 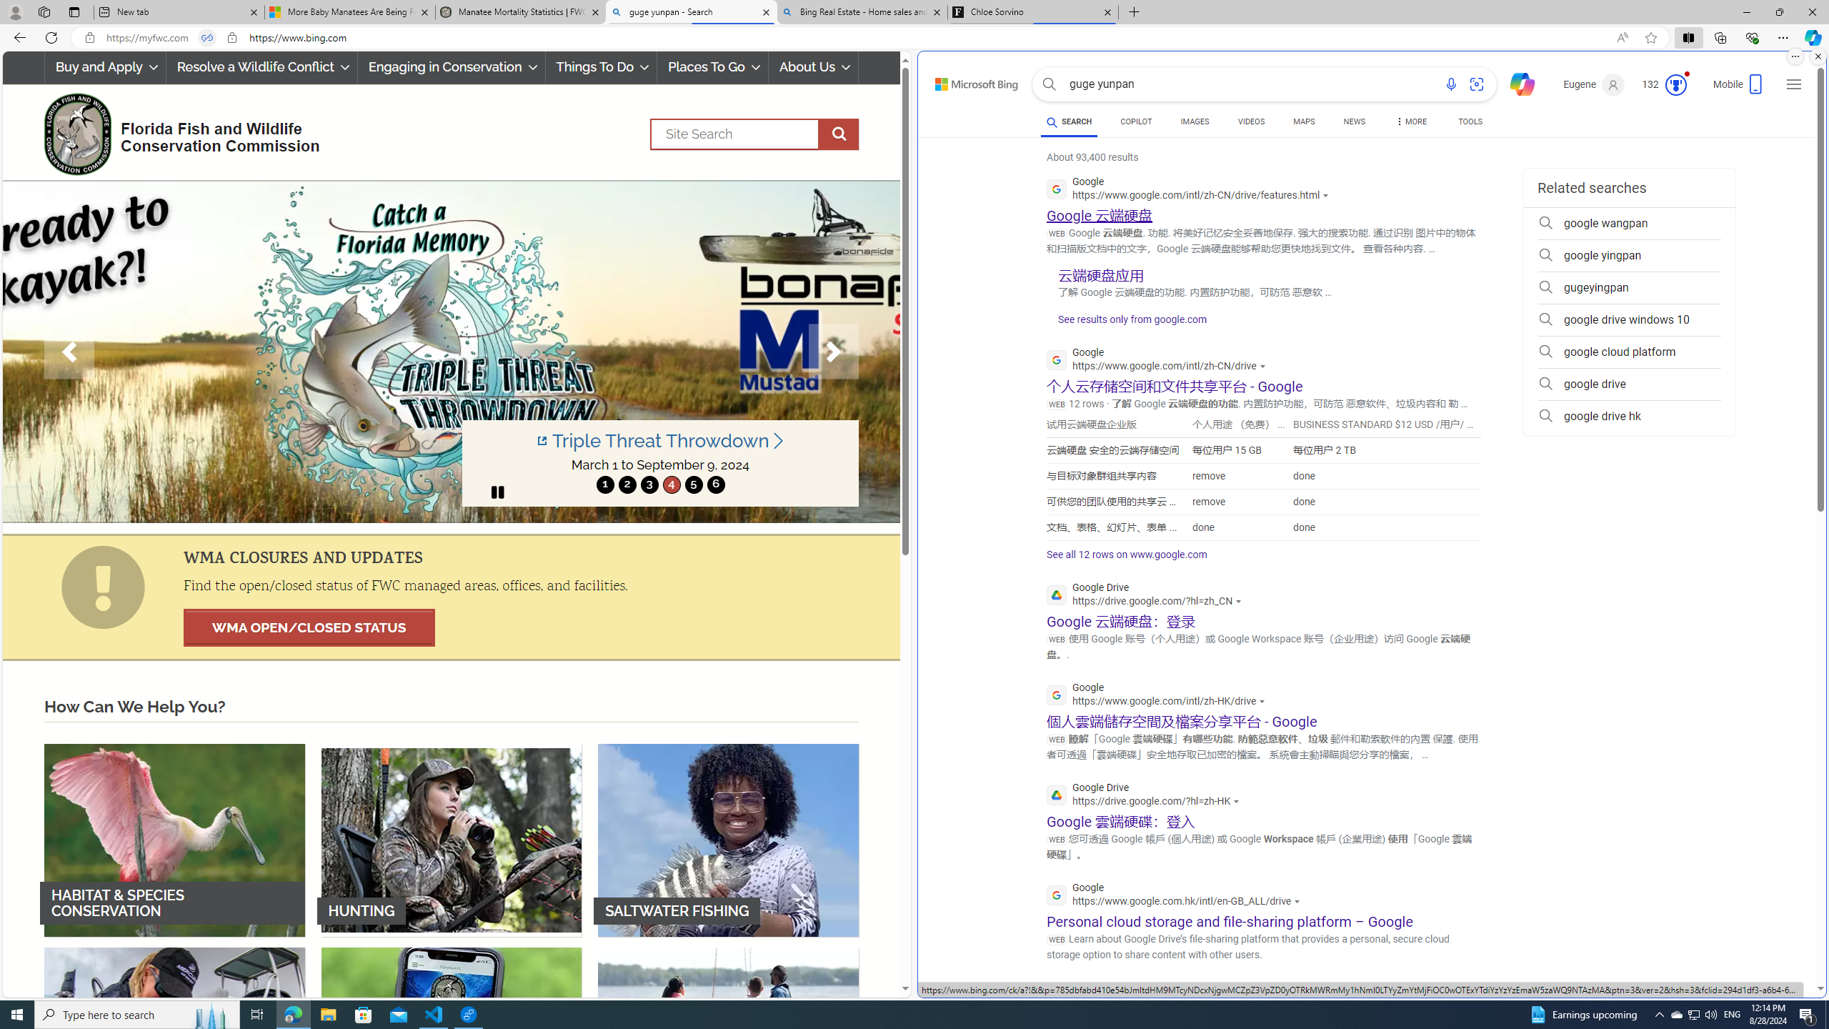 What do you see at coordinates (600, 67) in the screenshot?
I see `Things To Do` at bounding box center [600, 67].